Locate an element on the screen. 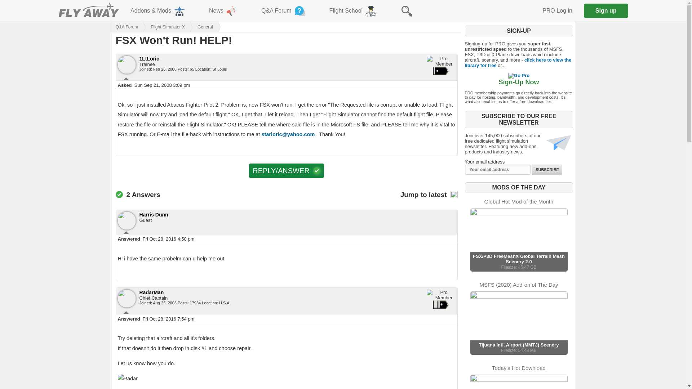 The image size is (692, 389). click here to view the library for free is located at coordinates (518, 63).